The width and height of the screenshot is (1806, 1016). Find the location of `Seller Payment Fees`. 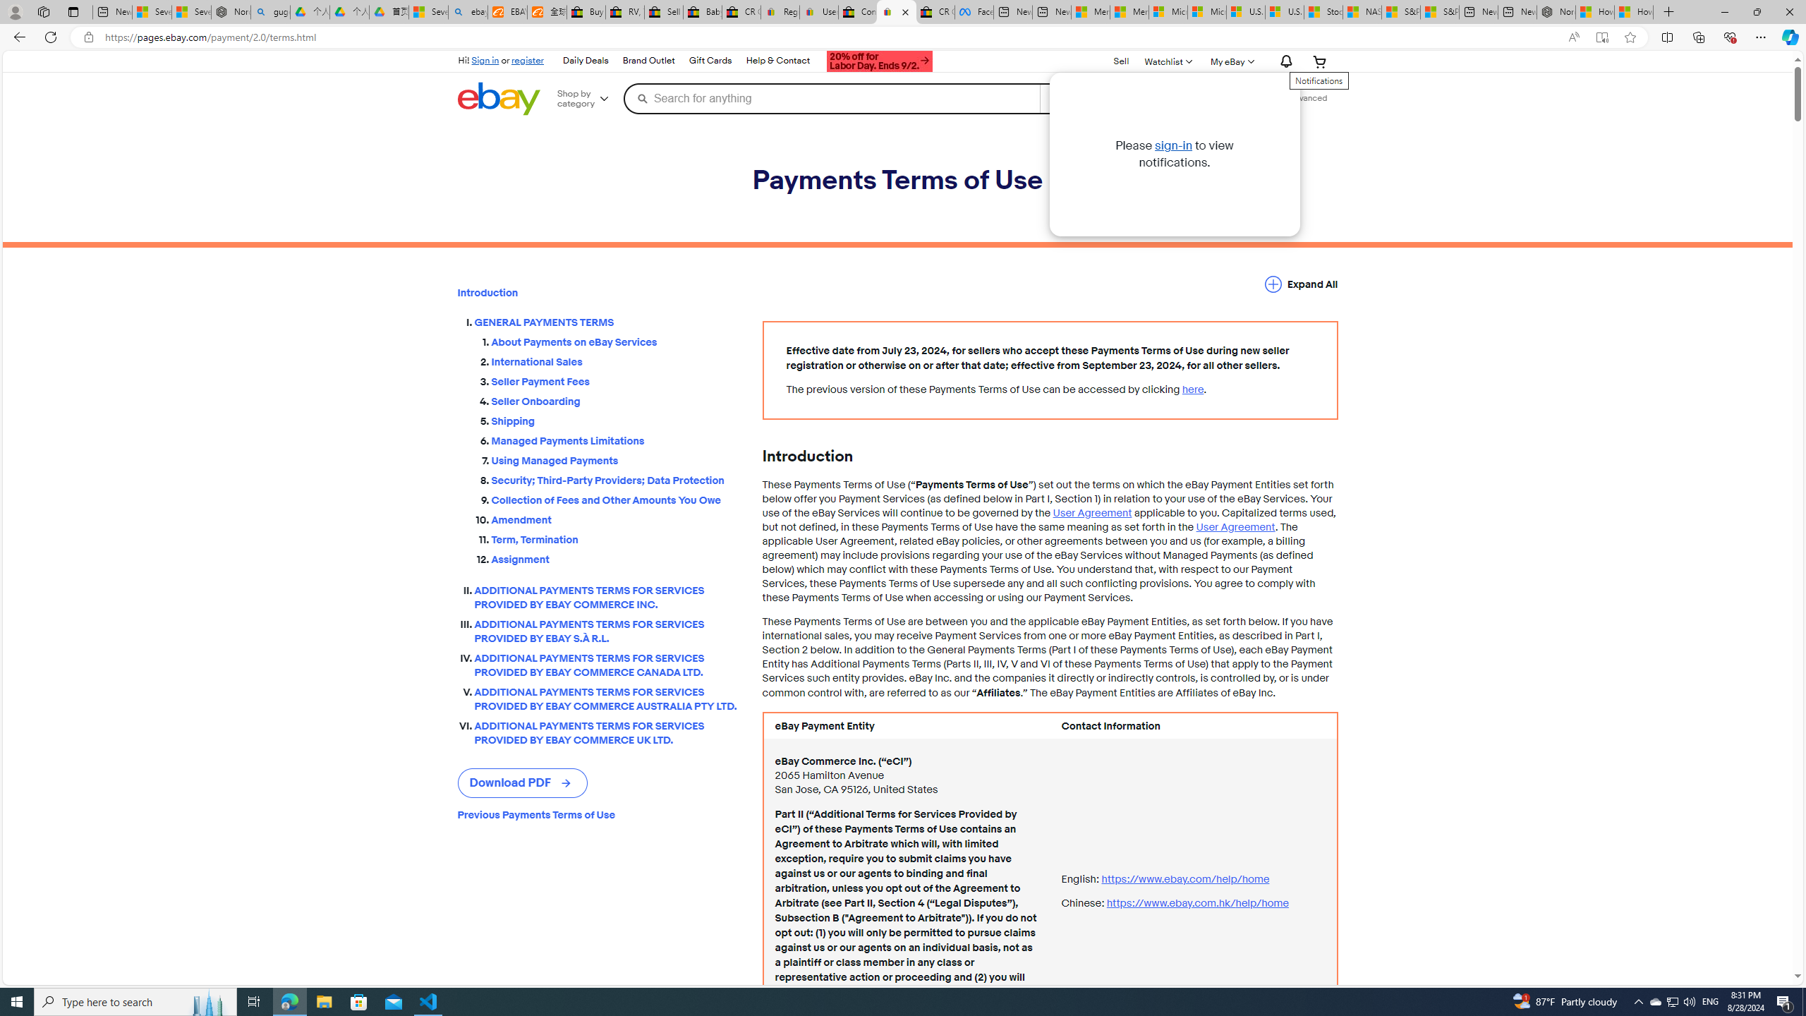

Seller Payment Fees is located at coordinates (615, 378).